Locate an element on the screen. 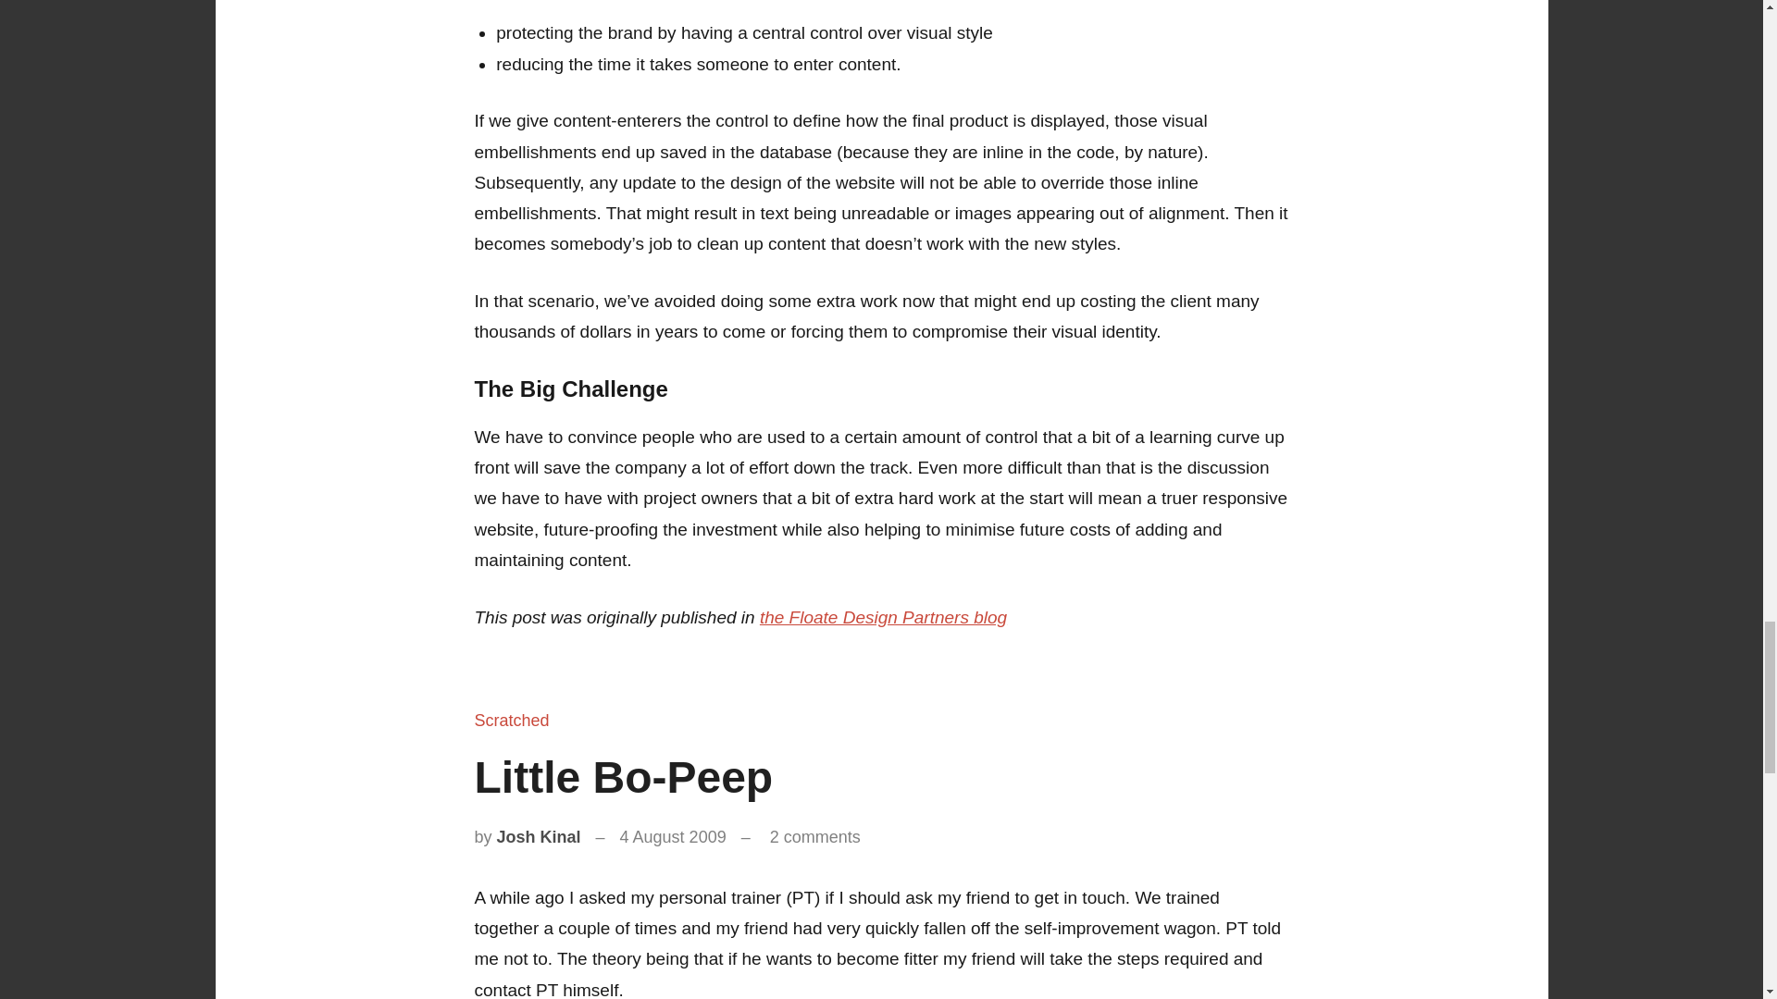 This screenshot has width=1777, height=999. Little Bo-Peep is located at coordinates (624, 777).